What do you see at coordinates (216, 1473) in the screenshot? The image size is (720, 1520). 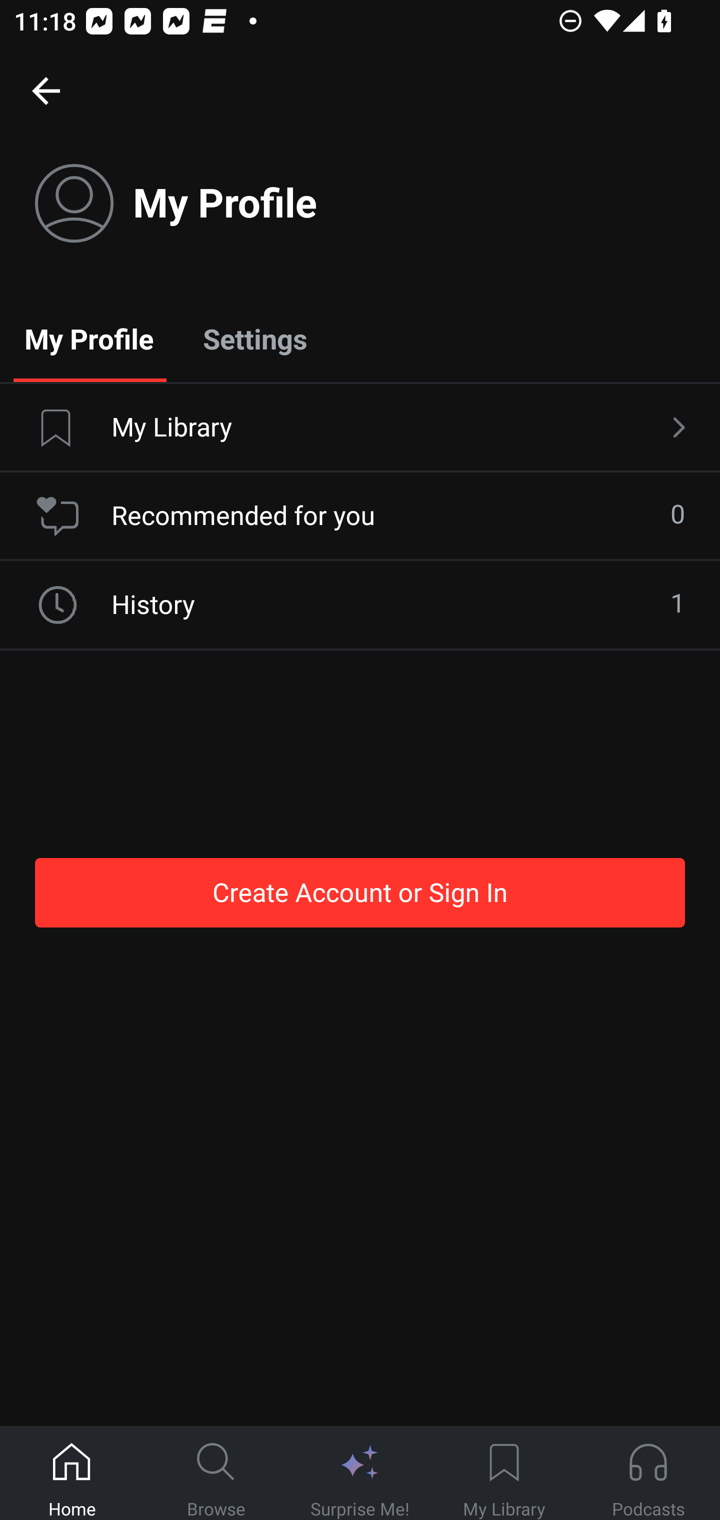 I see `Browse` at bounding box center [216, 1473].